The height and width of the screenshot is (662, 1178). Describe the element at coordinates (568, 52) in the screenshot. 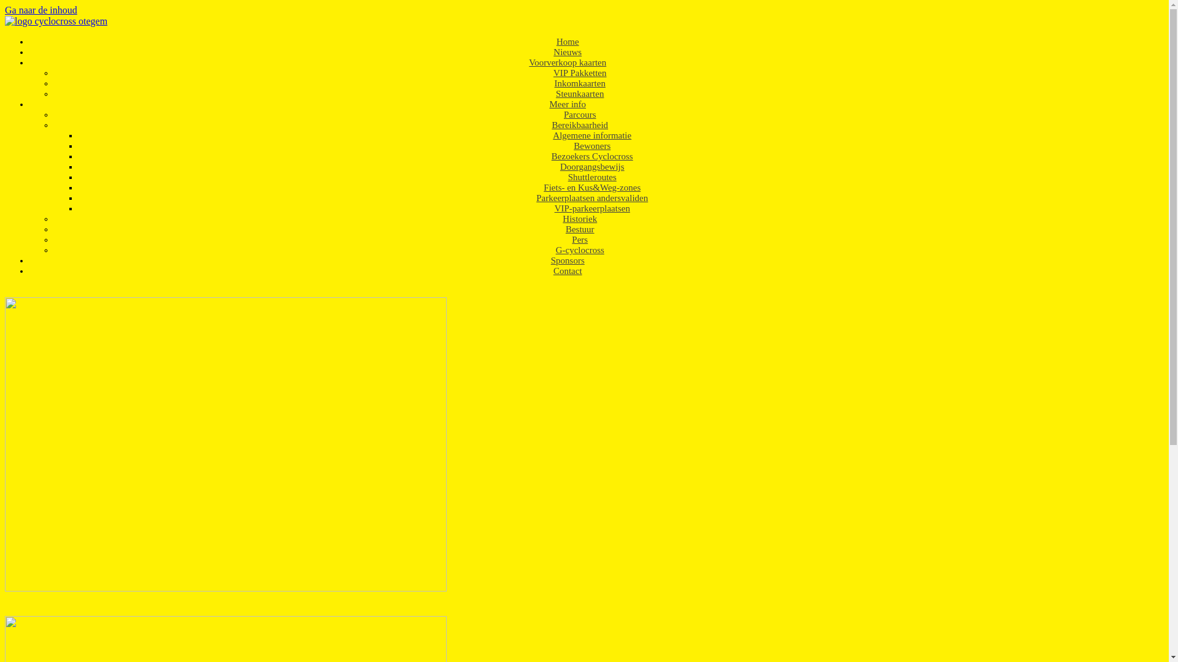

I see `Nieuws` at that location.